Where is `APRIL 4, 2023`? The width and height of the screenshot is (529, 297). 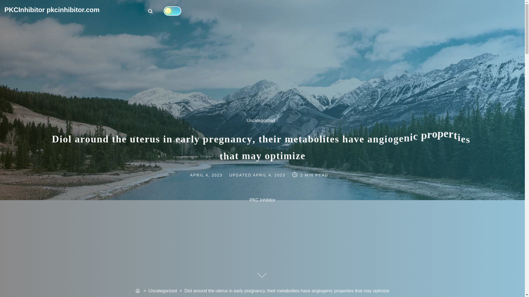
APRIL 4, 2023 is located at coordinates (269, 174).